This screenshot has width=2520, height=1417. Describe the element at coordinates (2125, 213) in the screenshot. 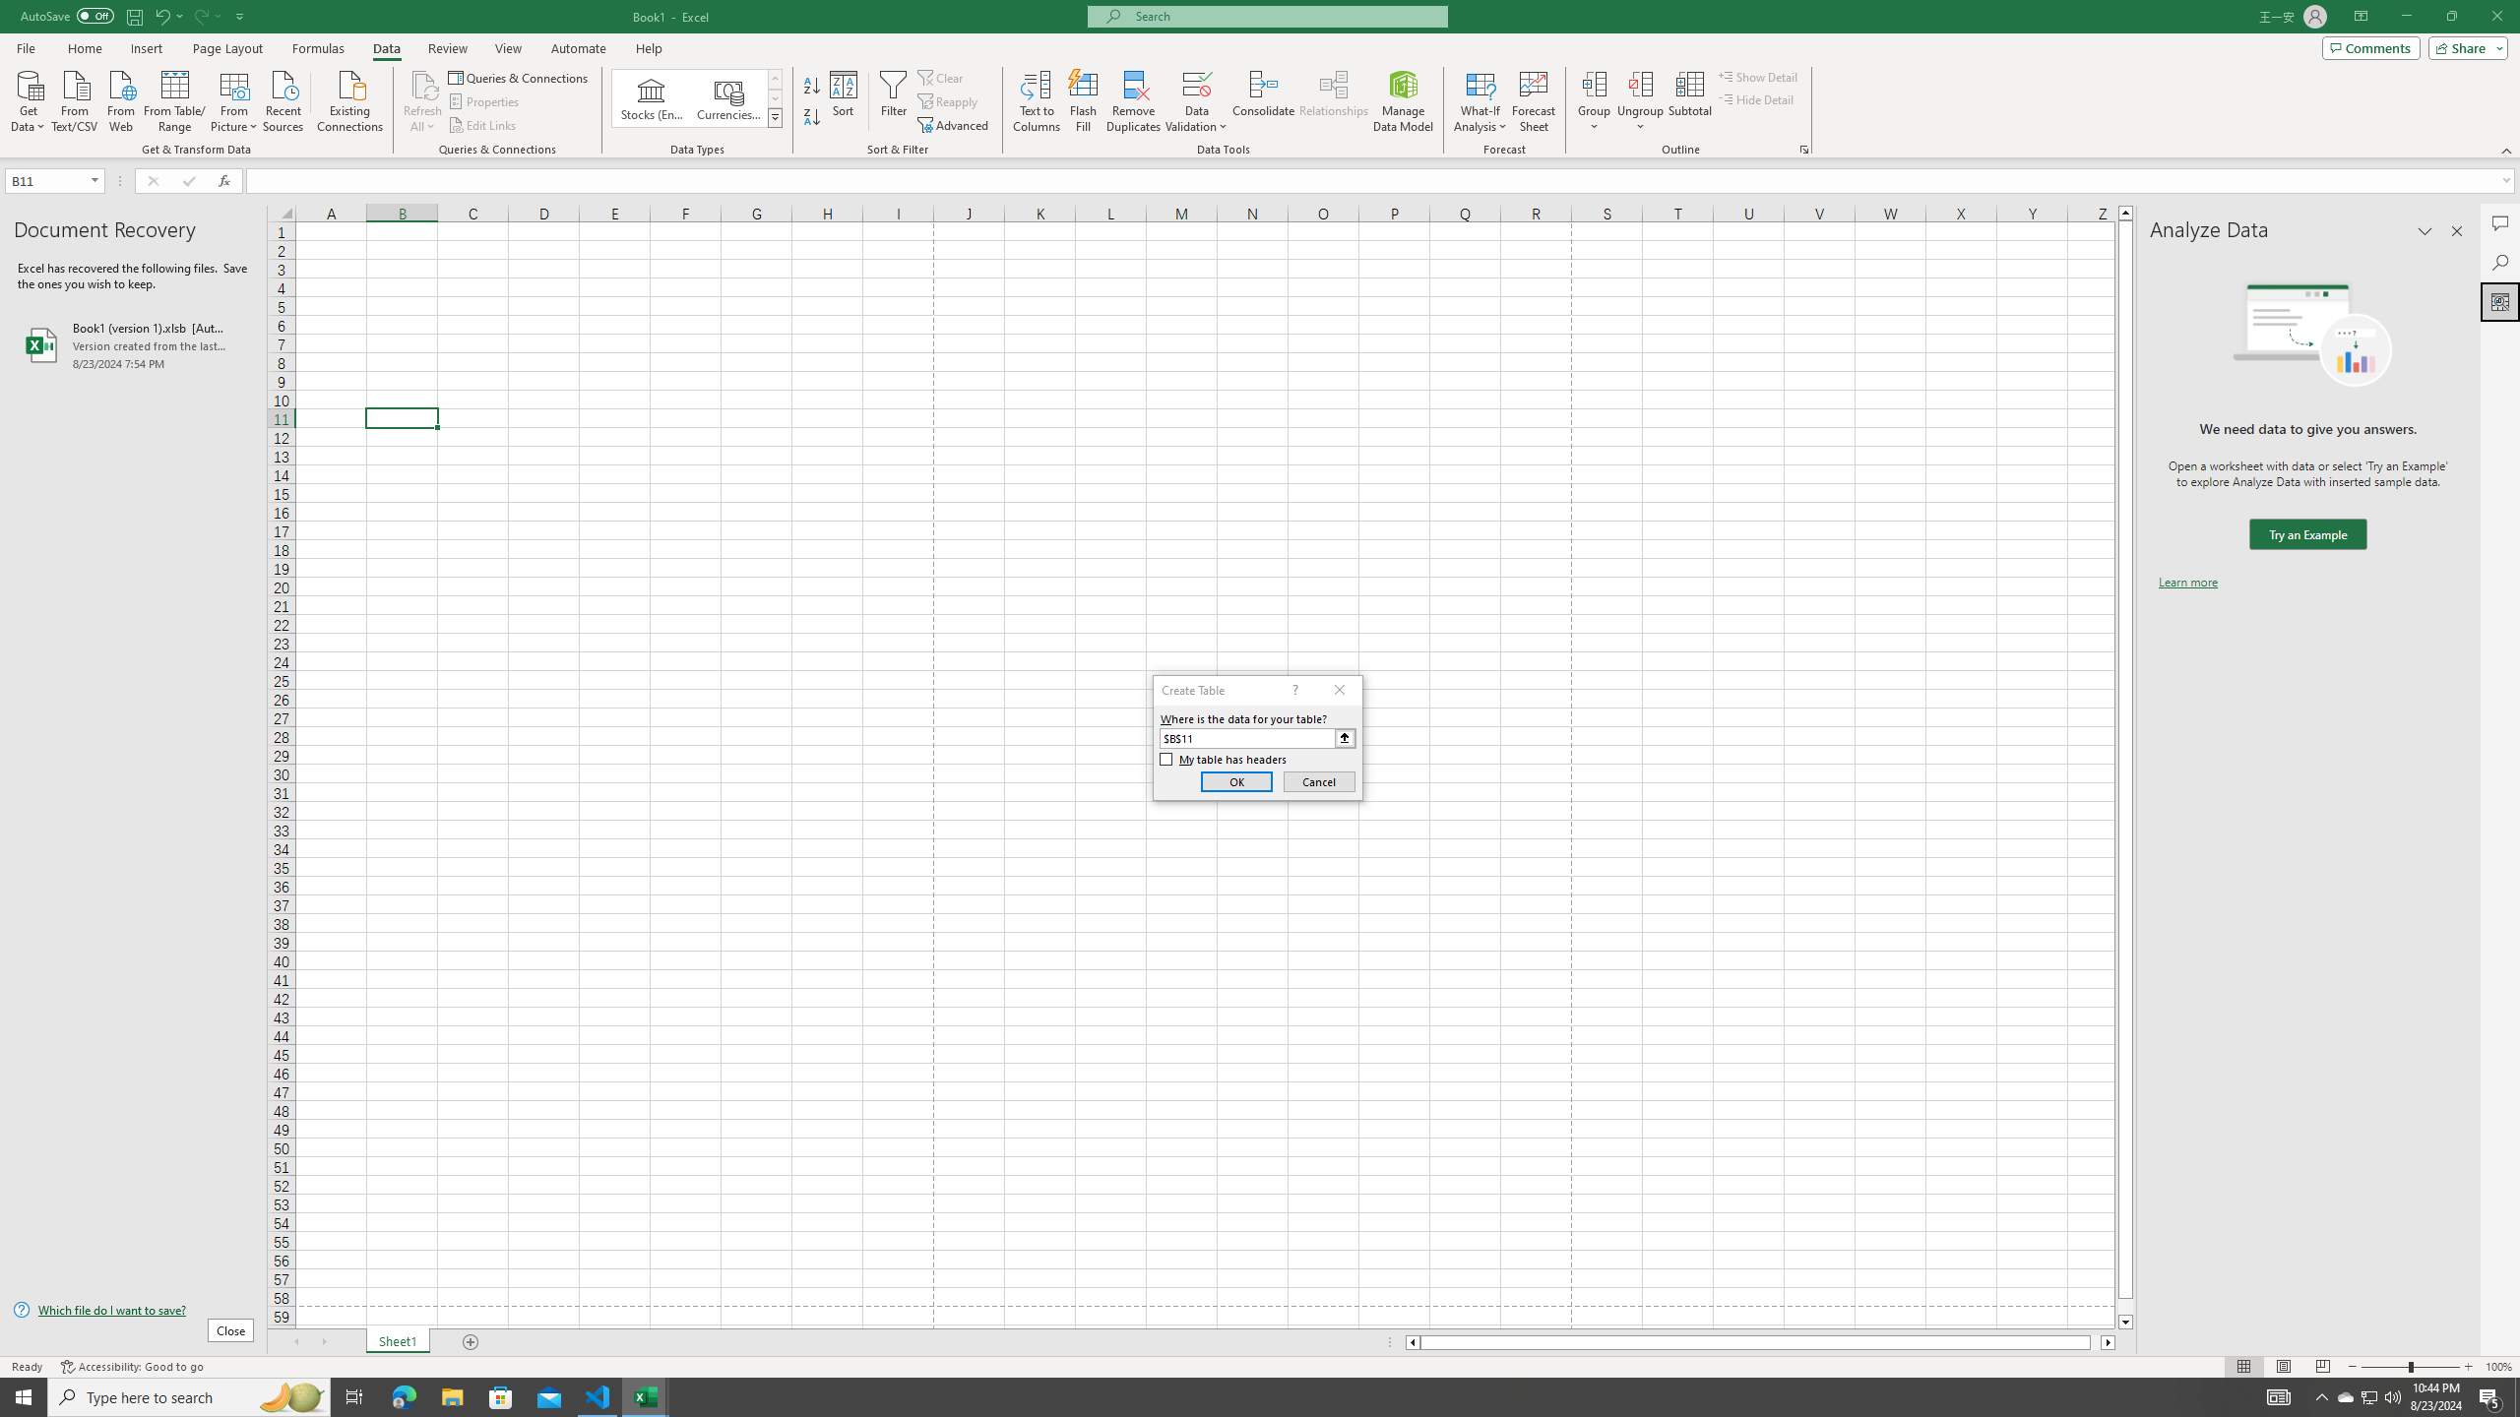

I see `Line up` at that location.